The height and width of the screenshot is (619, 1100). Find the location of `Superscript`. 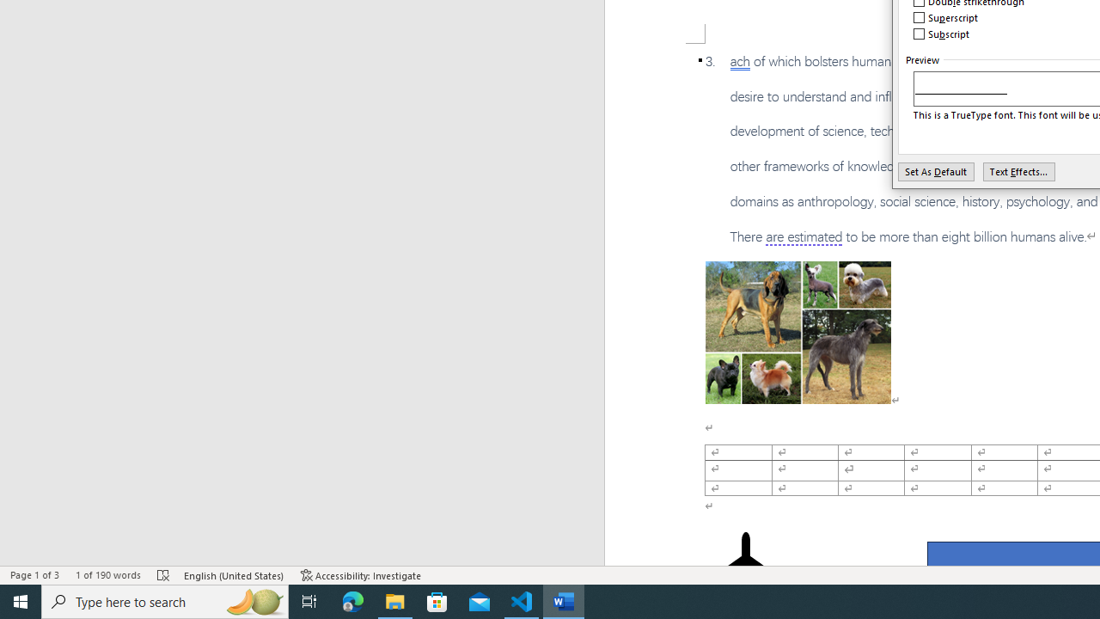

Superscript is located at coordinates (946, 17).